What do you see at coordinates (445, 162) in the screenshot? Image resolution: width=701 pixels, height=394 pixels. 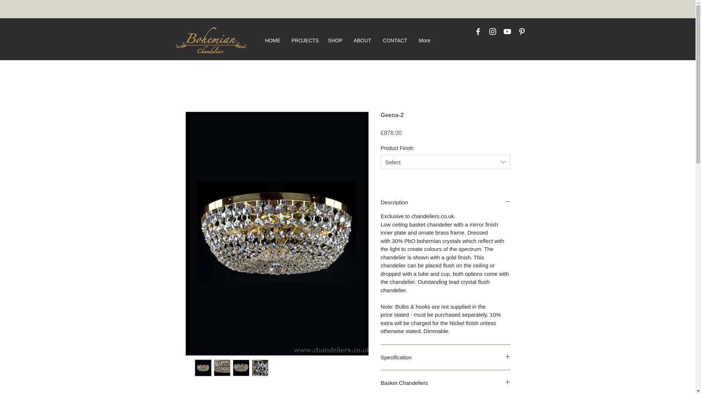 I see `Select` at bounding box center [445, 162].